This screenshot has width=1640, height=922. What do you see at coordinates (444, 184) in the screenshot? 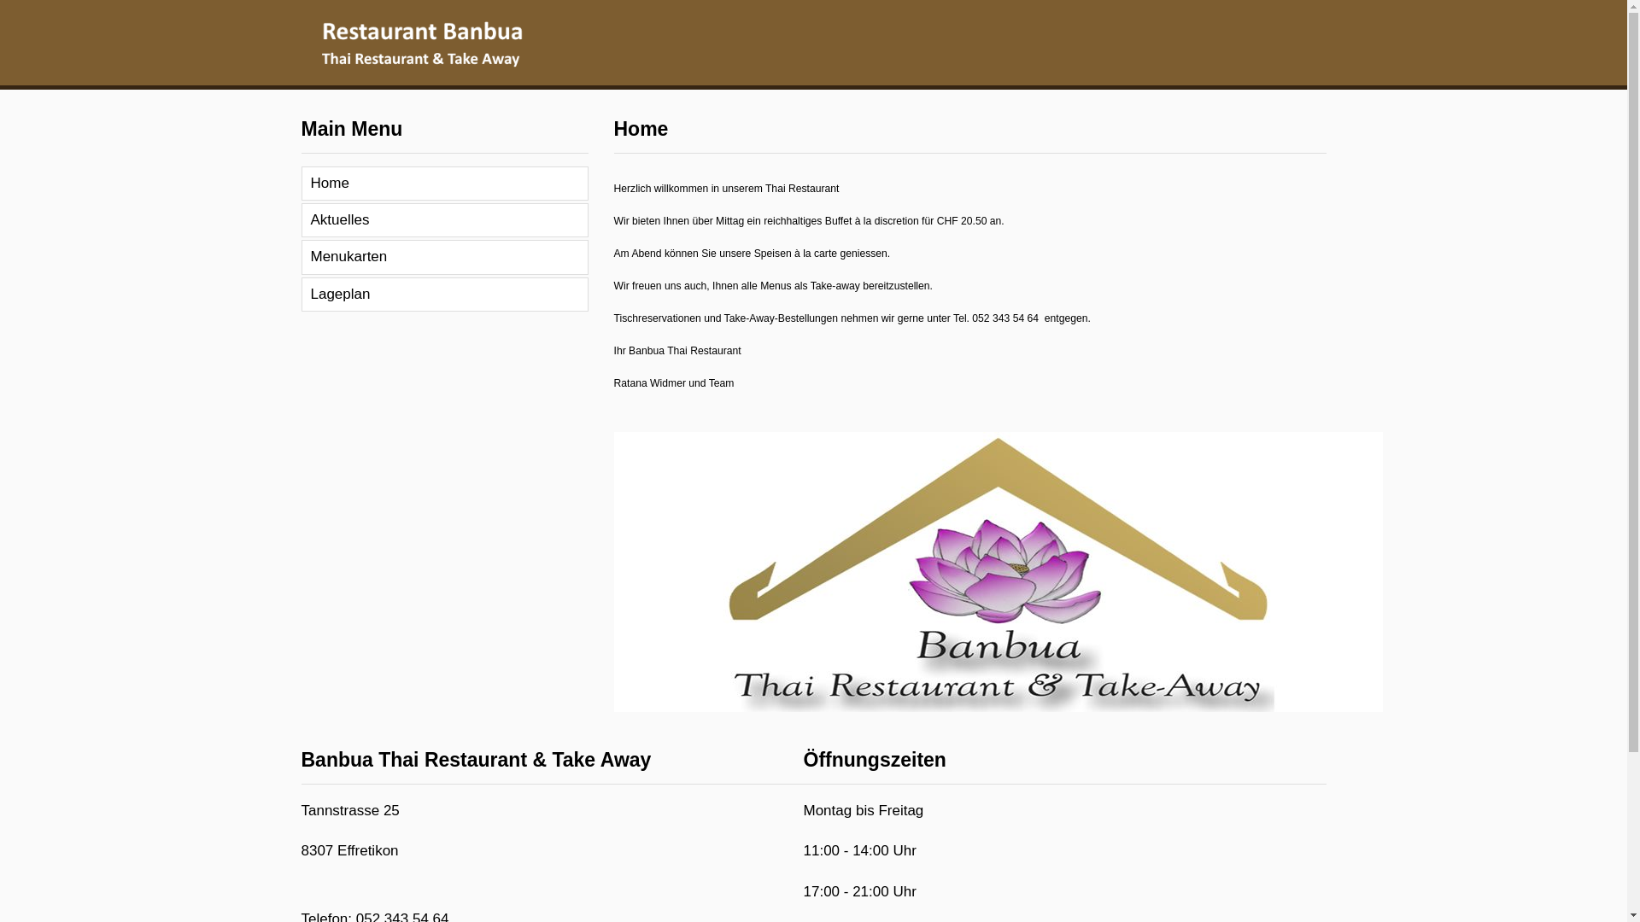
I see `Home` at bounding box center [444, 184].